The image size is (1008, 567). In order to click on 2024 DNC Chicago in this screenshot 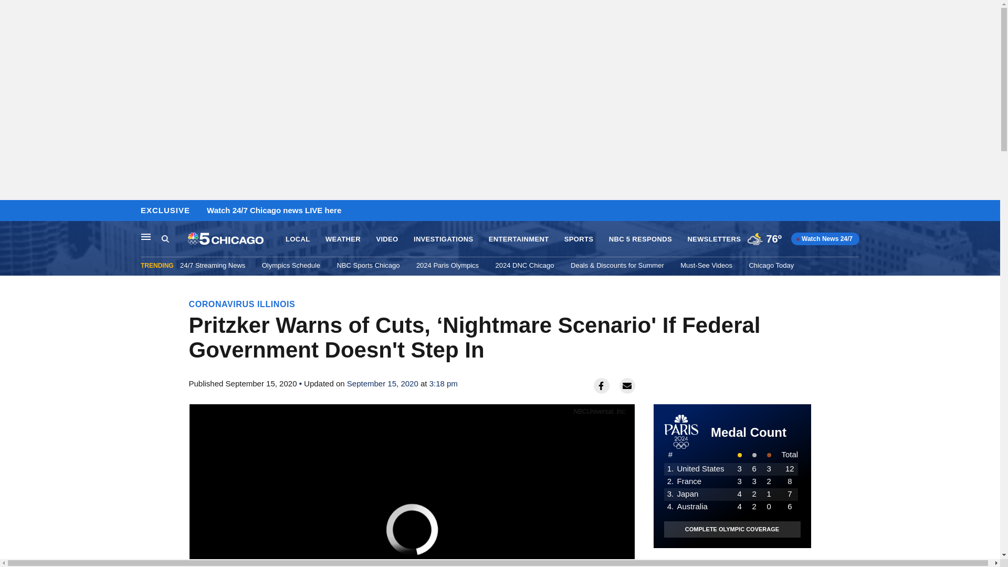, I will do `click(525, 265)`.